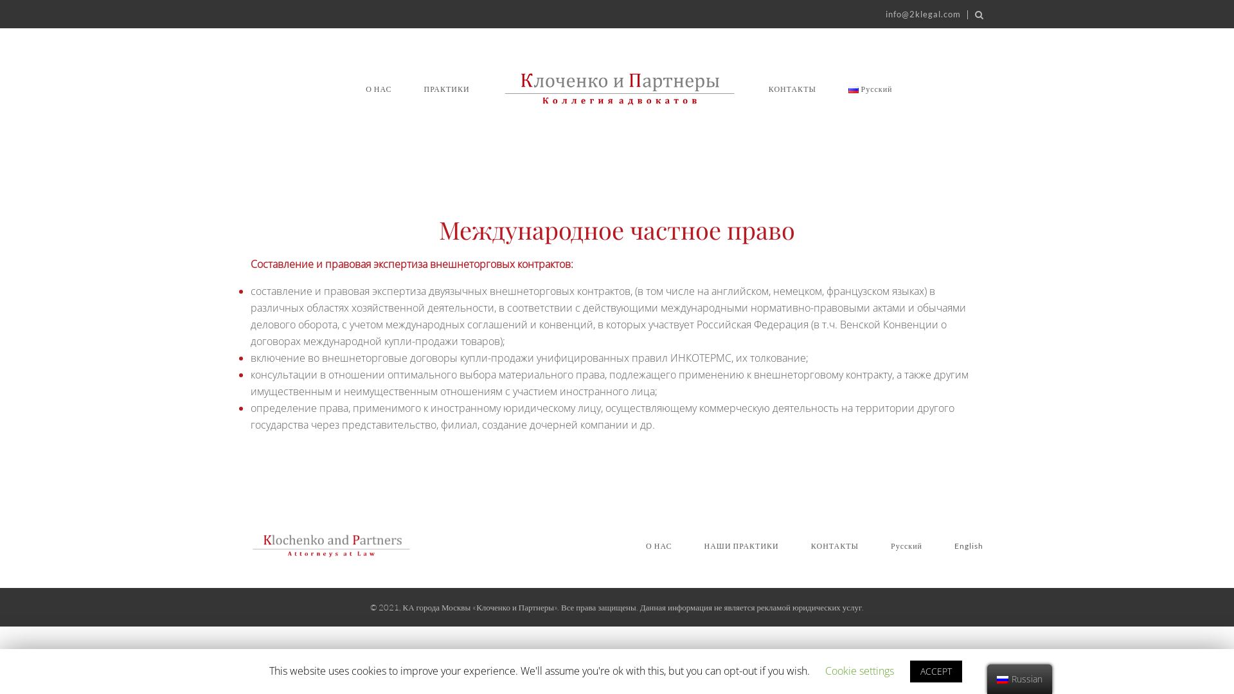 The width and height of the screenshot is (1234, 694). What do you see at coordinates (936, 672) in the screenshot?
I see `ACCEPT` at bounding box center [936, 672].